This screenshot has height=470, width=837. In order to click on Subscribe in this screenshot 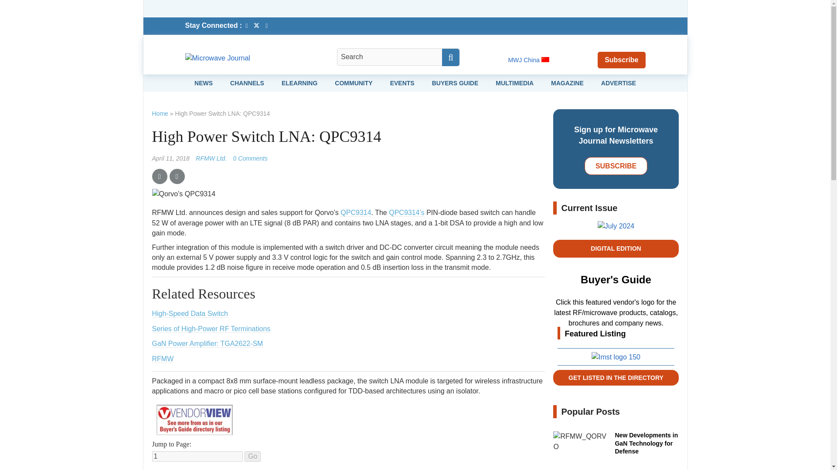, I will do `click(621, 59)`.